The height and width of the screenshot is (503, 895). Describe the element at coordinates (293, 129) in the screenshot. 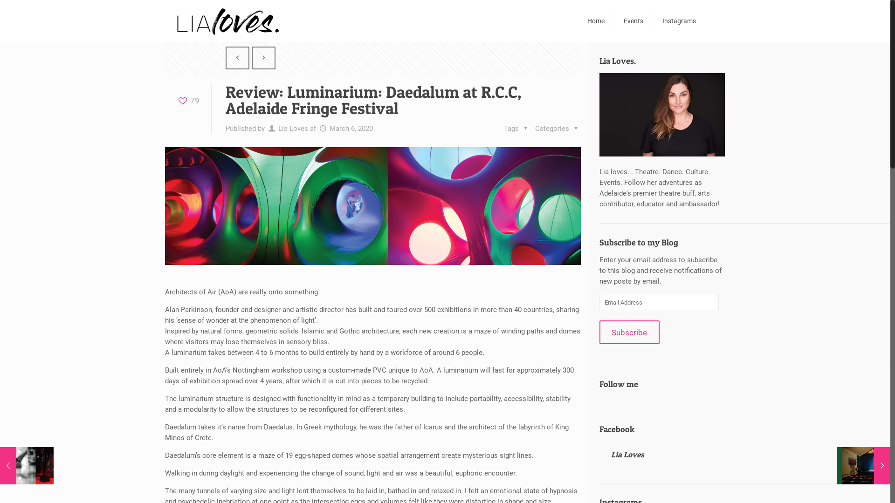

I see `Lia Loves` at that location.